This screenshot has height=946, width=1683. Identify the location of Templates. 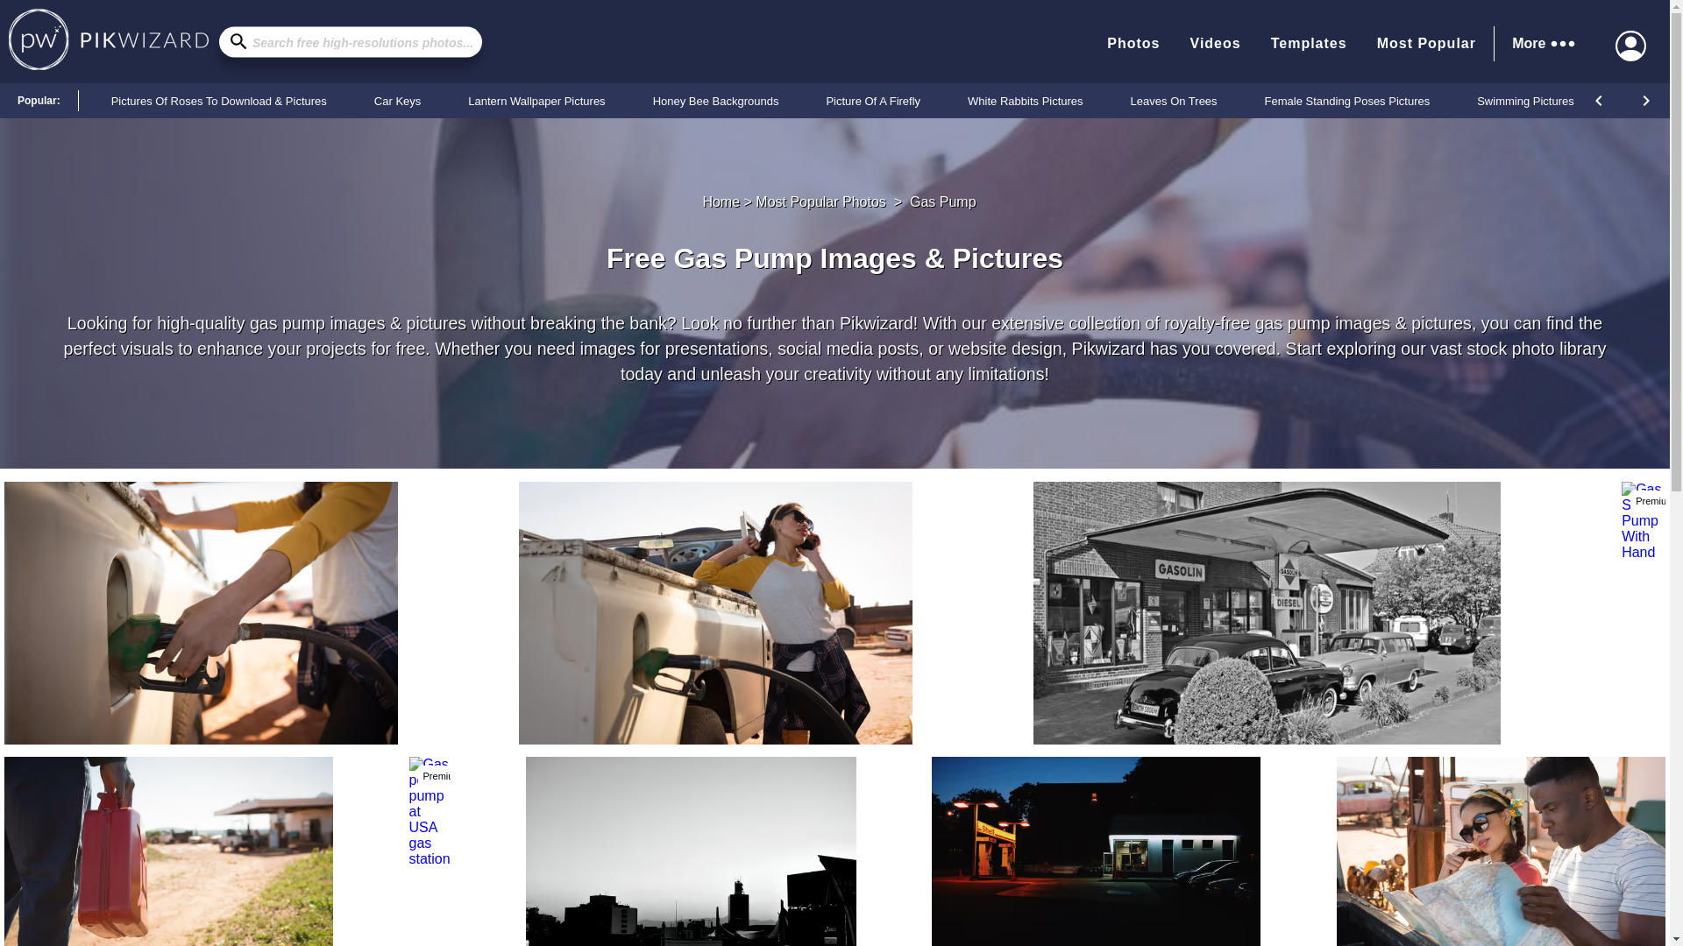
(1309, 43).